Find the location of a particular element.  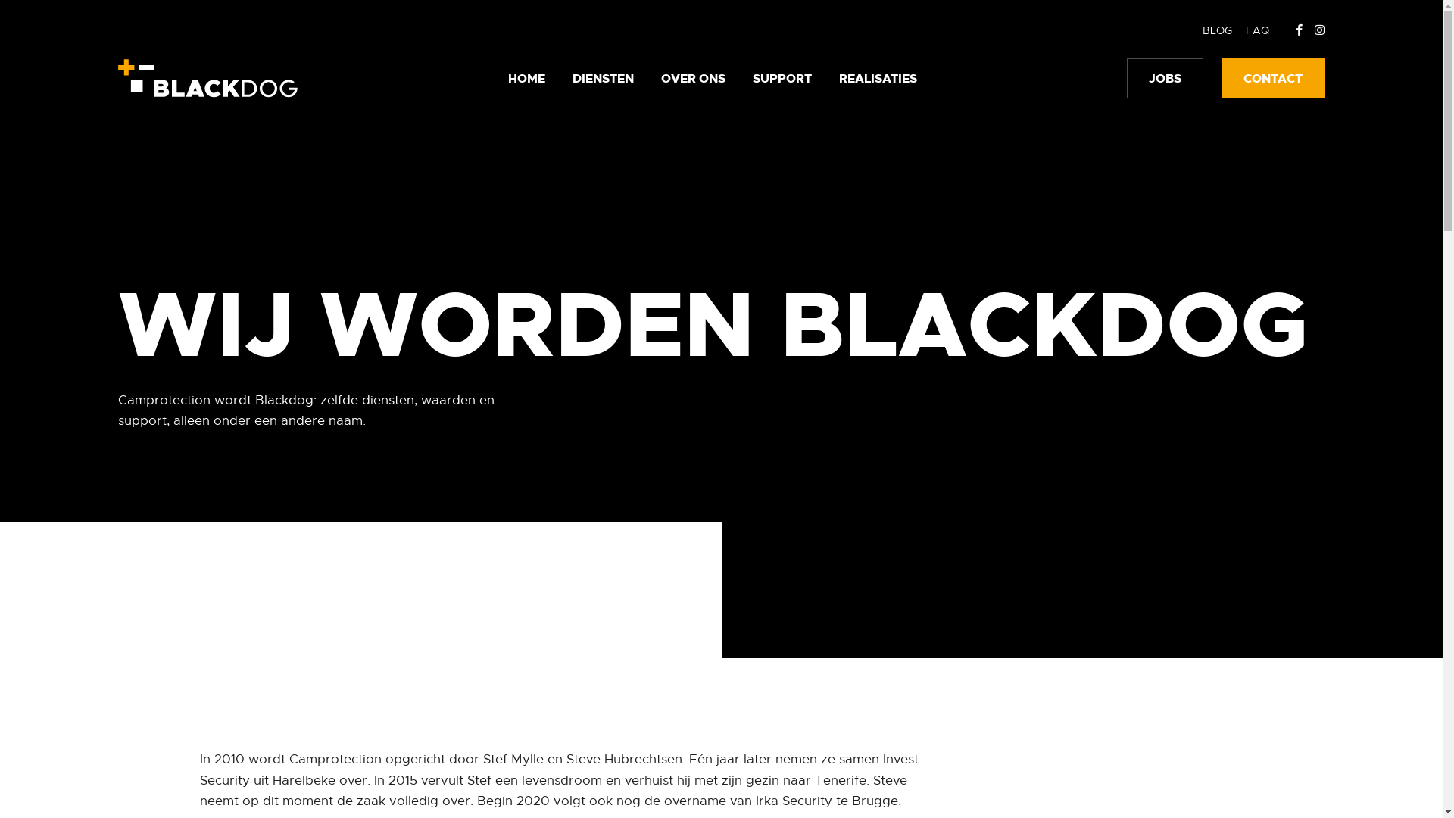

OVER ONS is located at coordinates (692, 79).